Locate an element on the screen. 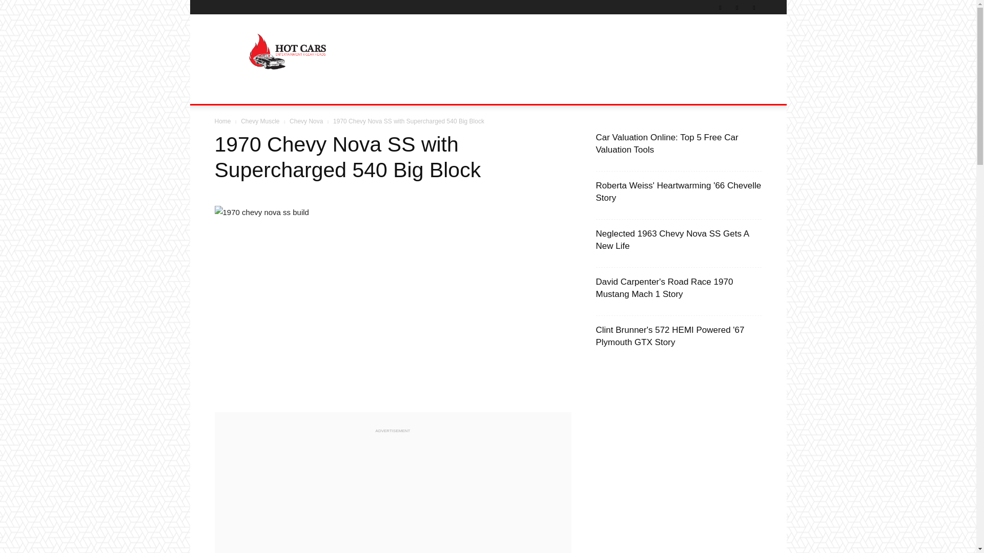 This screenshot has width=984, height=553. Twitter is located at coordinates (737, 7).